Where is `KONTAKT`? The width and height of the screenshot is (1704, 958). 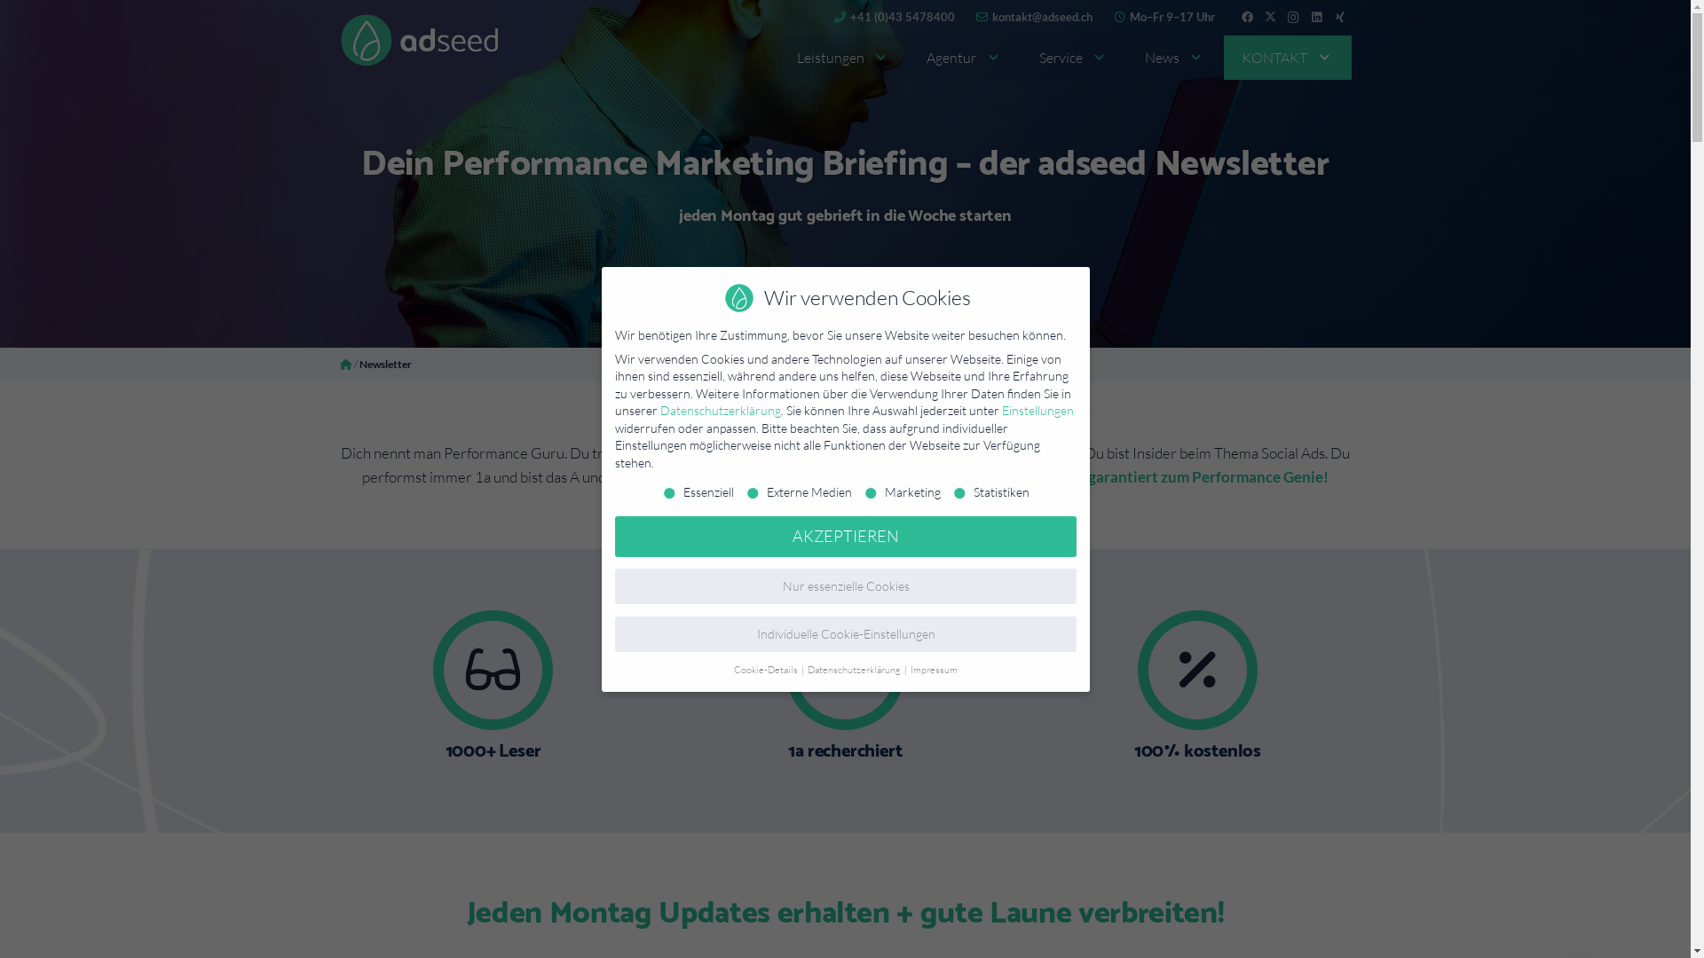 KONTAKT is located at coordinates (1287, 58).